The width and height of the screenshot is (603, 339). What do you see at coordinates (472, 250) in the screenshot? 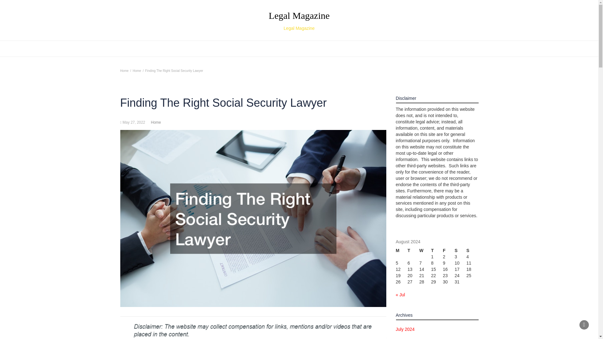
I see `Sunday` at bounding box center [472, 250].